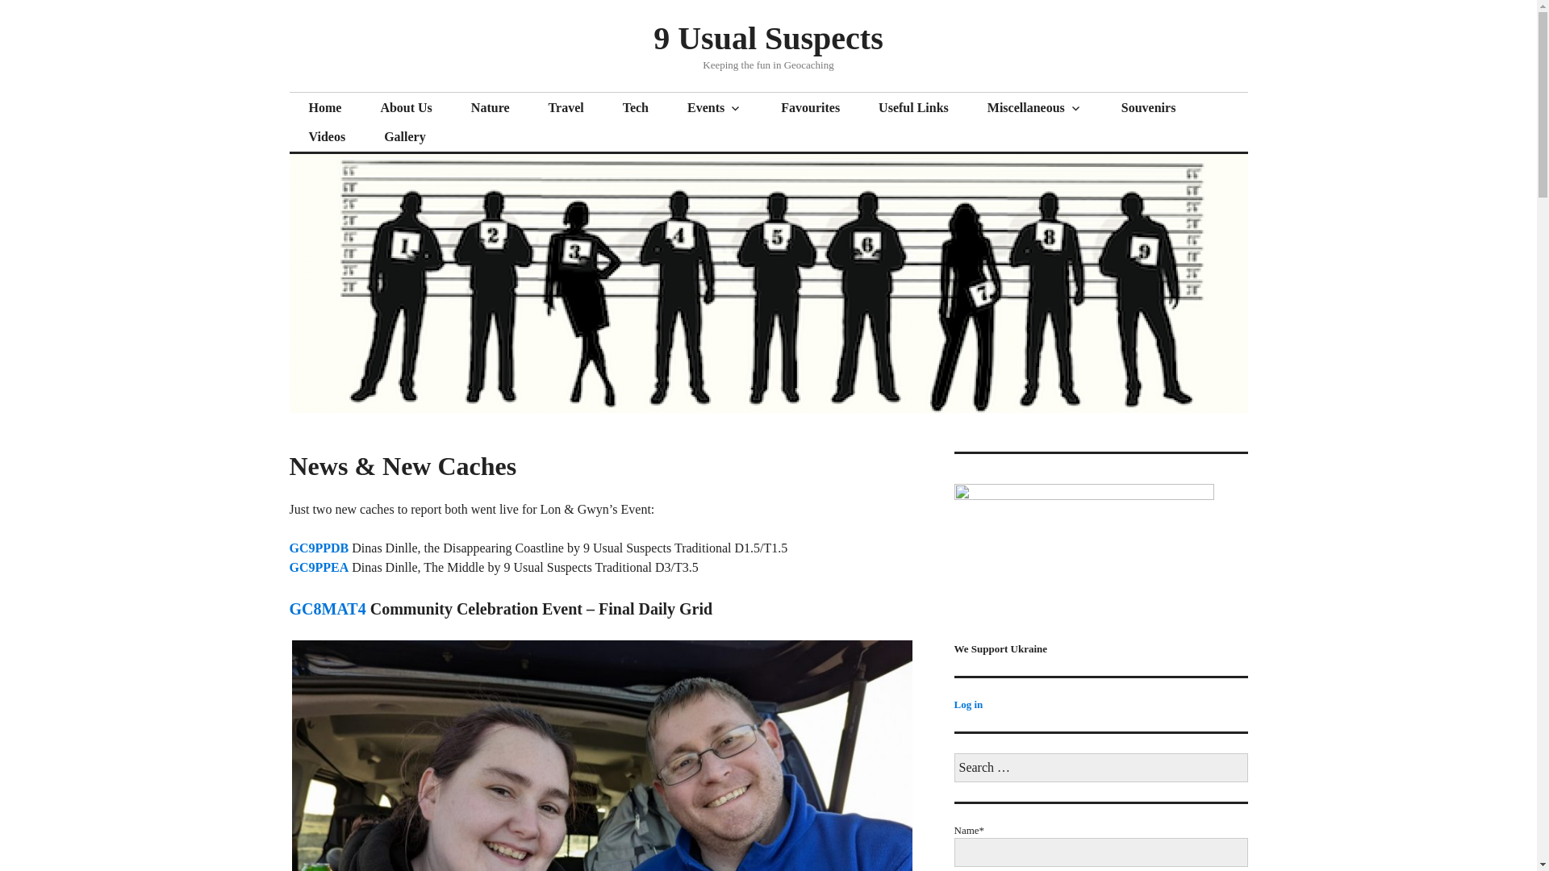 This screenshot has height=871, width=1549. What do you see at coordinates (566, 108) in the screenshot?
I see `Travel` at bounding box center [566, 108].